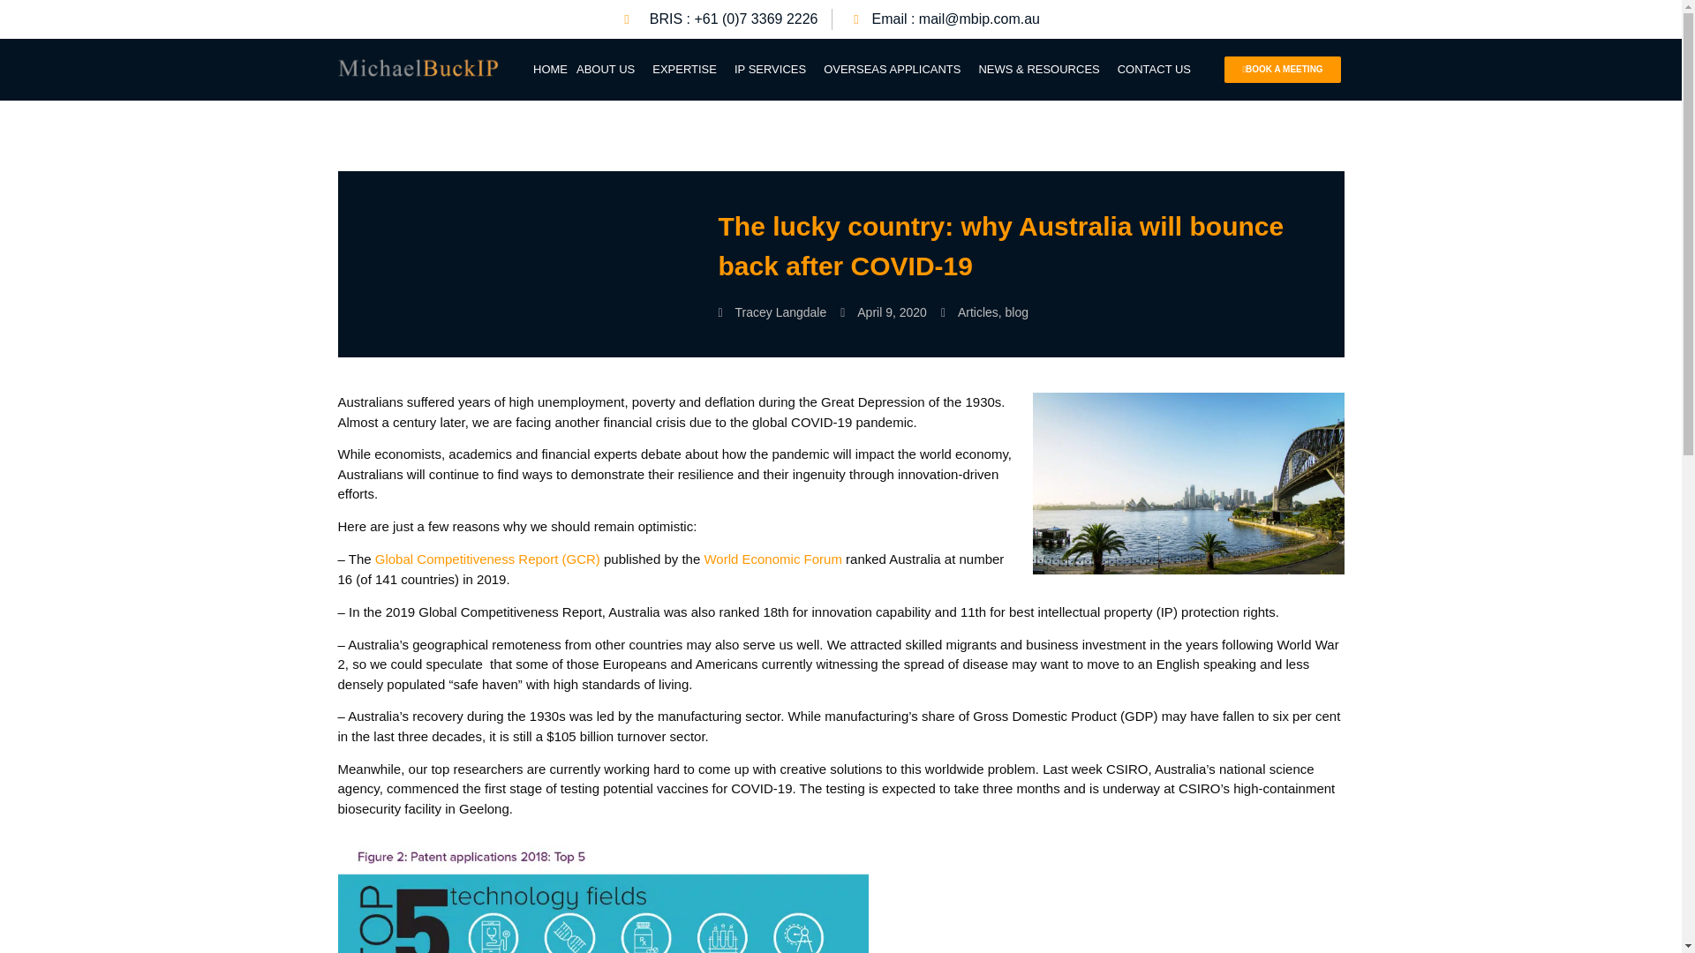  What do you see at coordinates (551, 69) in the screenshot?
I see `HOME` at bounding box center [551, 69].